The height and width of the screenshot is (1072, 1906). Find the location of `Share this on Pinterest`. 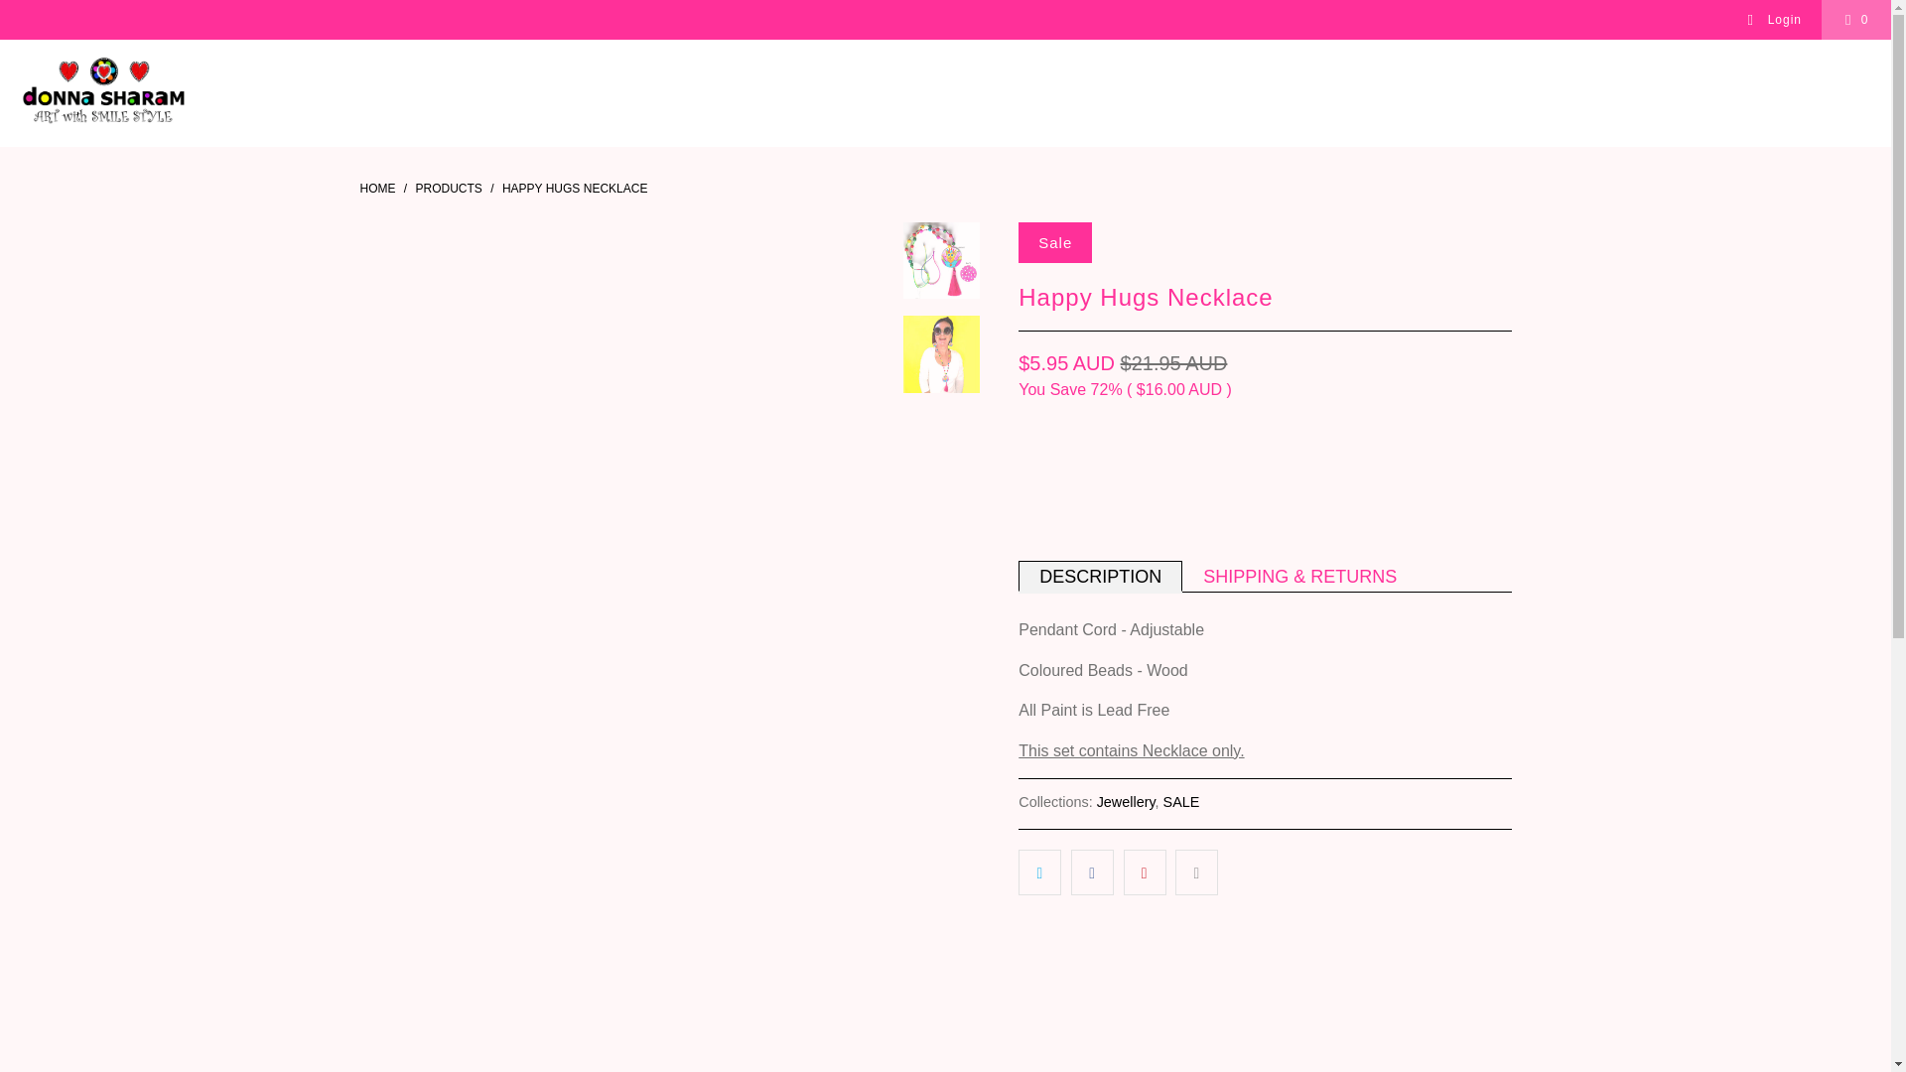

Share this on Pinterest is located at coordinates (1146, 871).